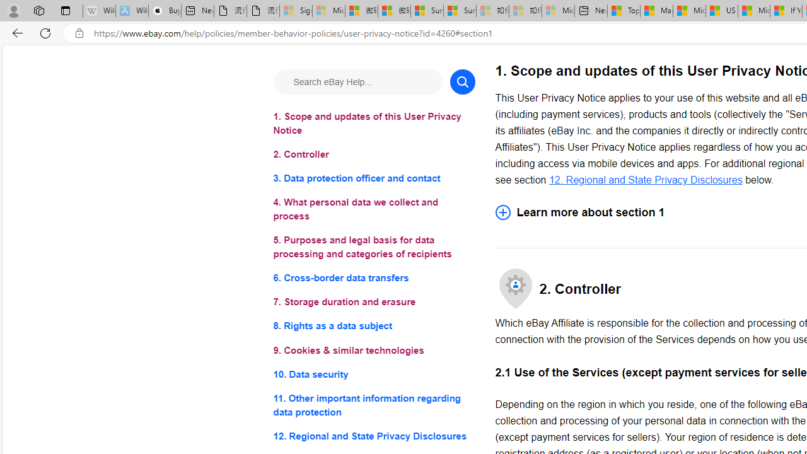  I want to click on Marine life - MSN, so click(657, 11).